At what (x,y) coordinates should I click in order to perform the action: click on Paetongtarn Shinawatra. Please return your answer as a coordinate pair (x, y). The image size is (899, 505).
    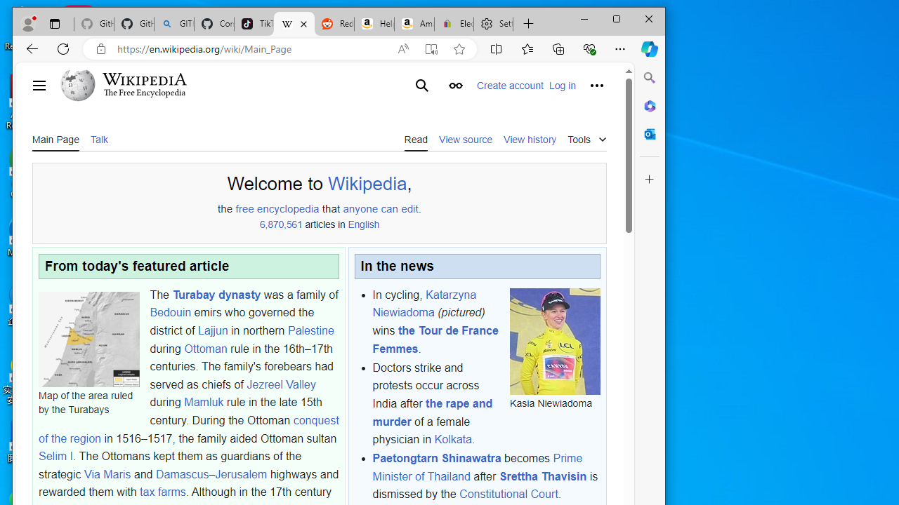
    Looking at the image, I should click on (437, 459).